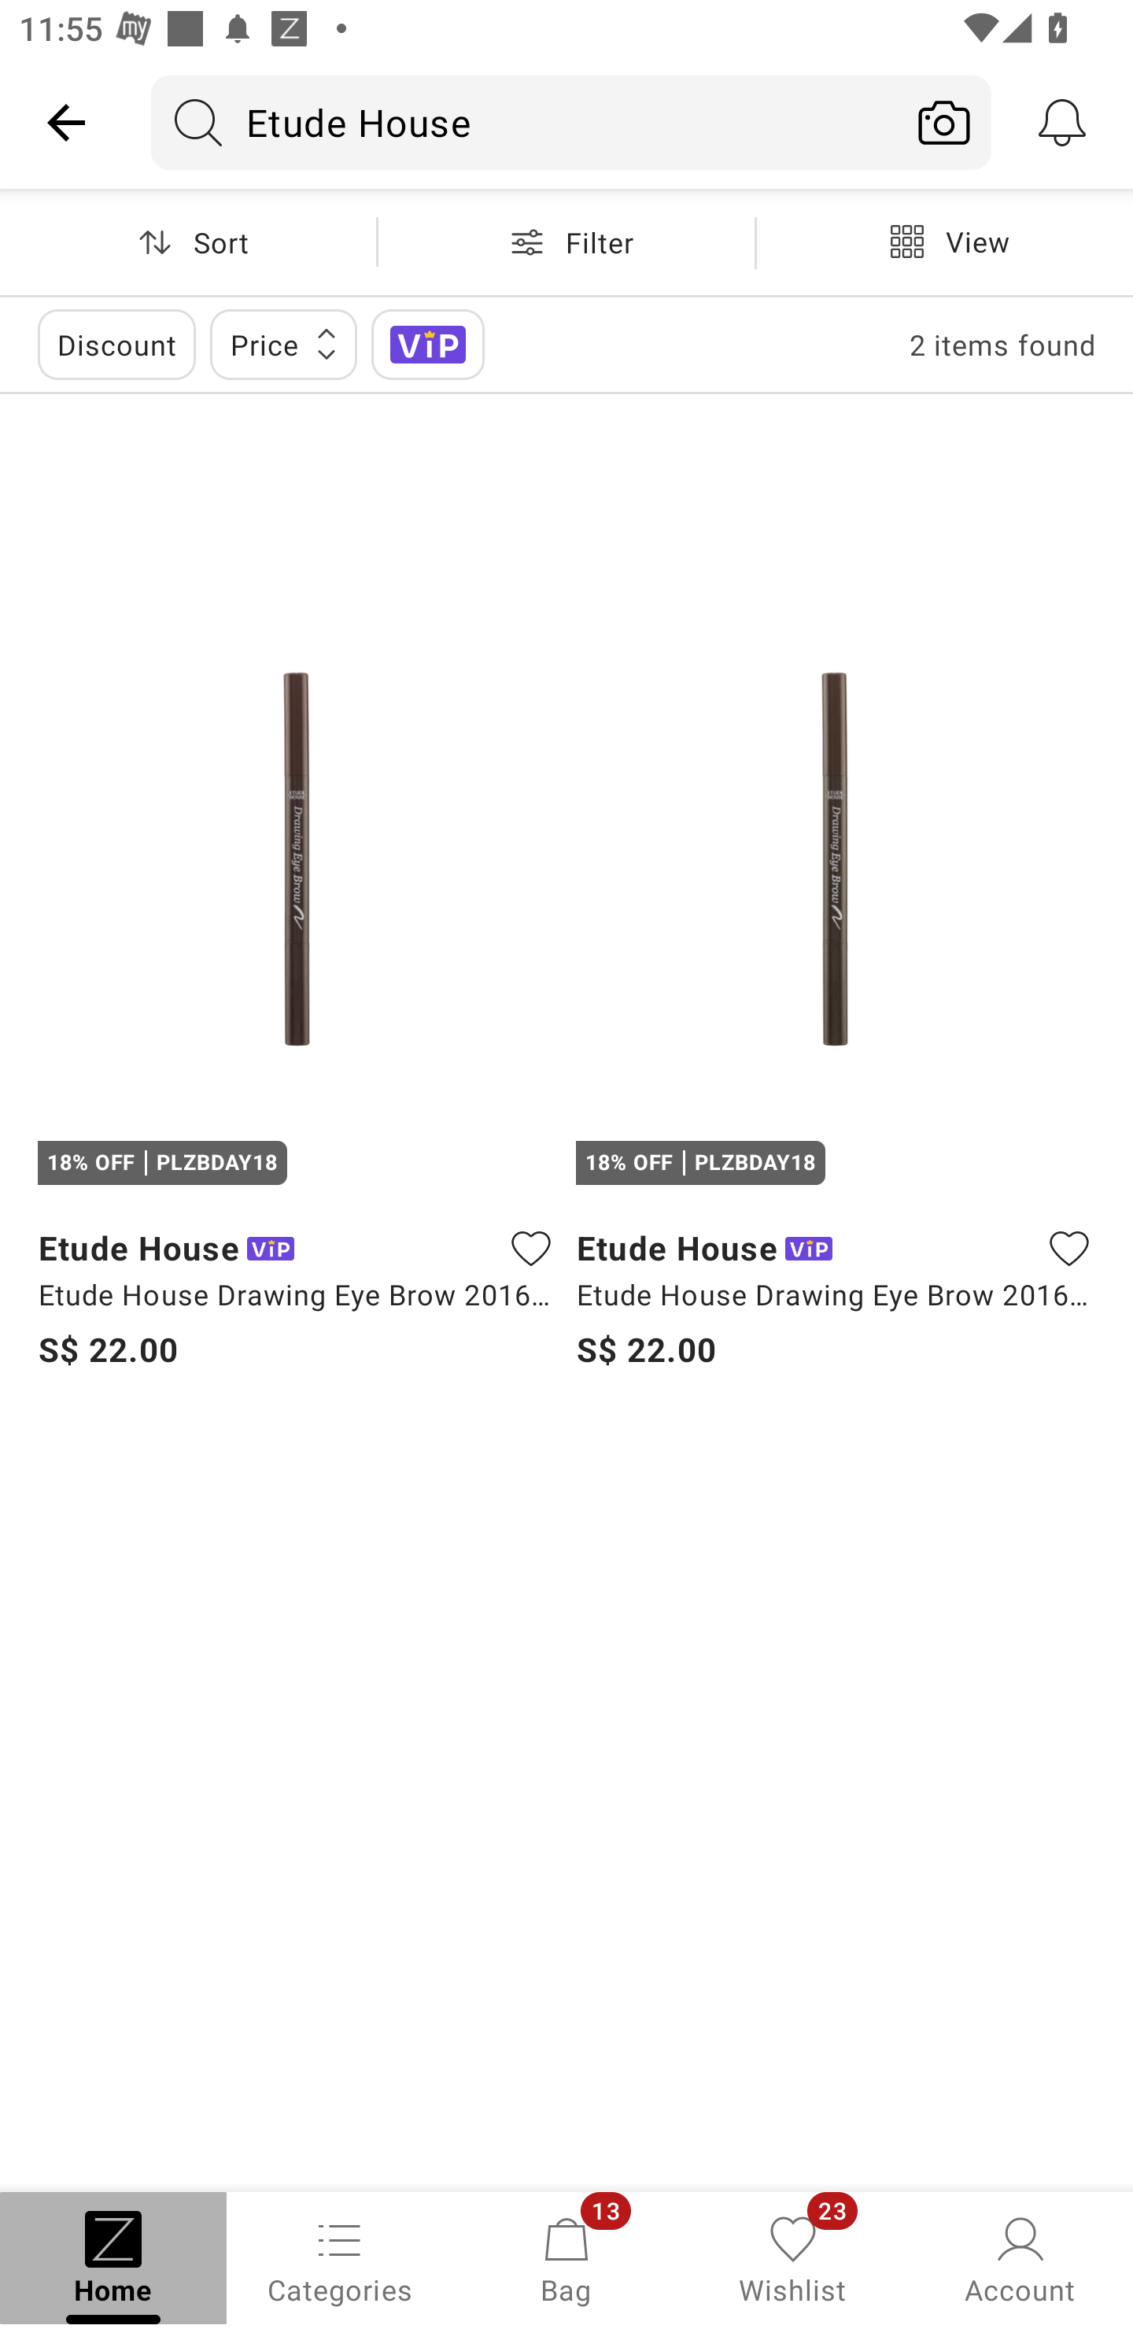  Describe the element at coordinates (1020, 2258) in the screenshot. I see `Account` at that location.